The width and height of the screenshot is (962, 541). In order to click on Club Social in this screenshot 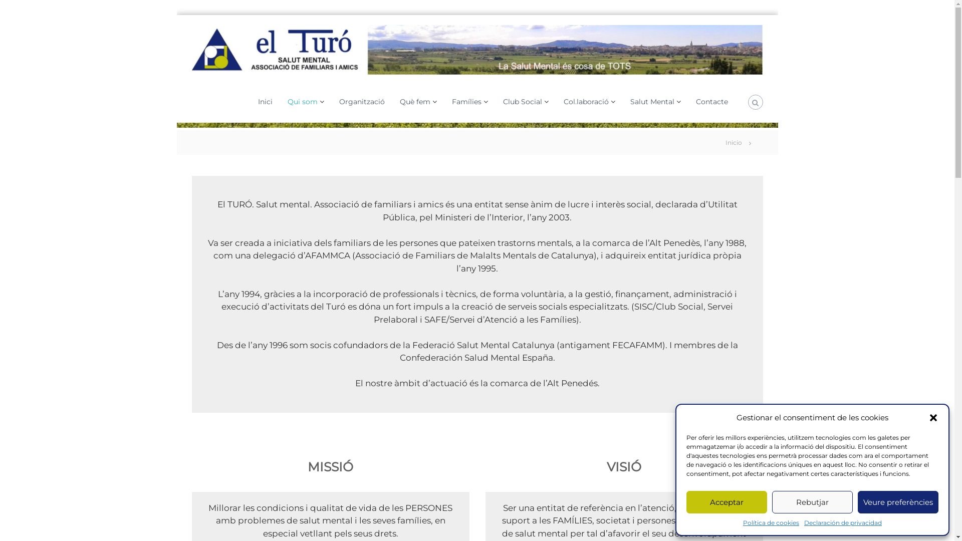, I will do `click(523, 102)`.